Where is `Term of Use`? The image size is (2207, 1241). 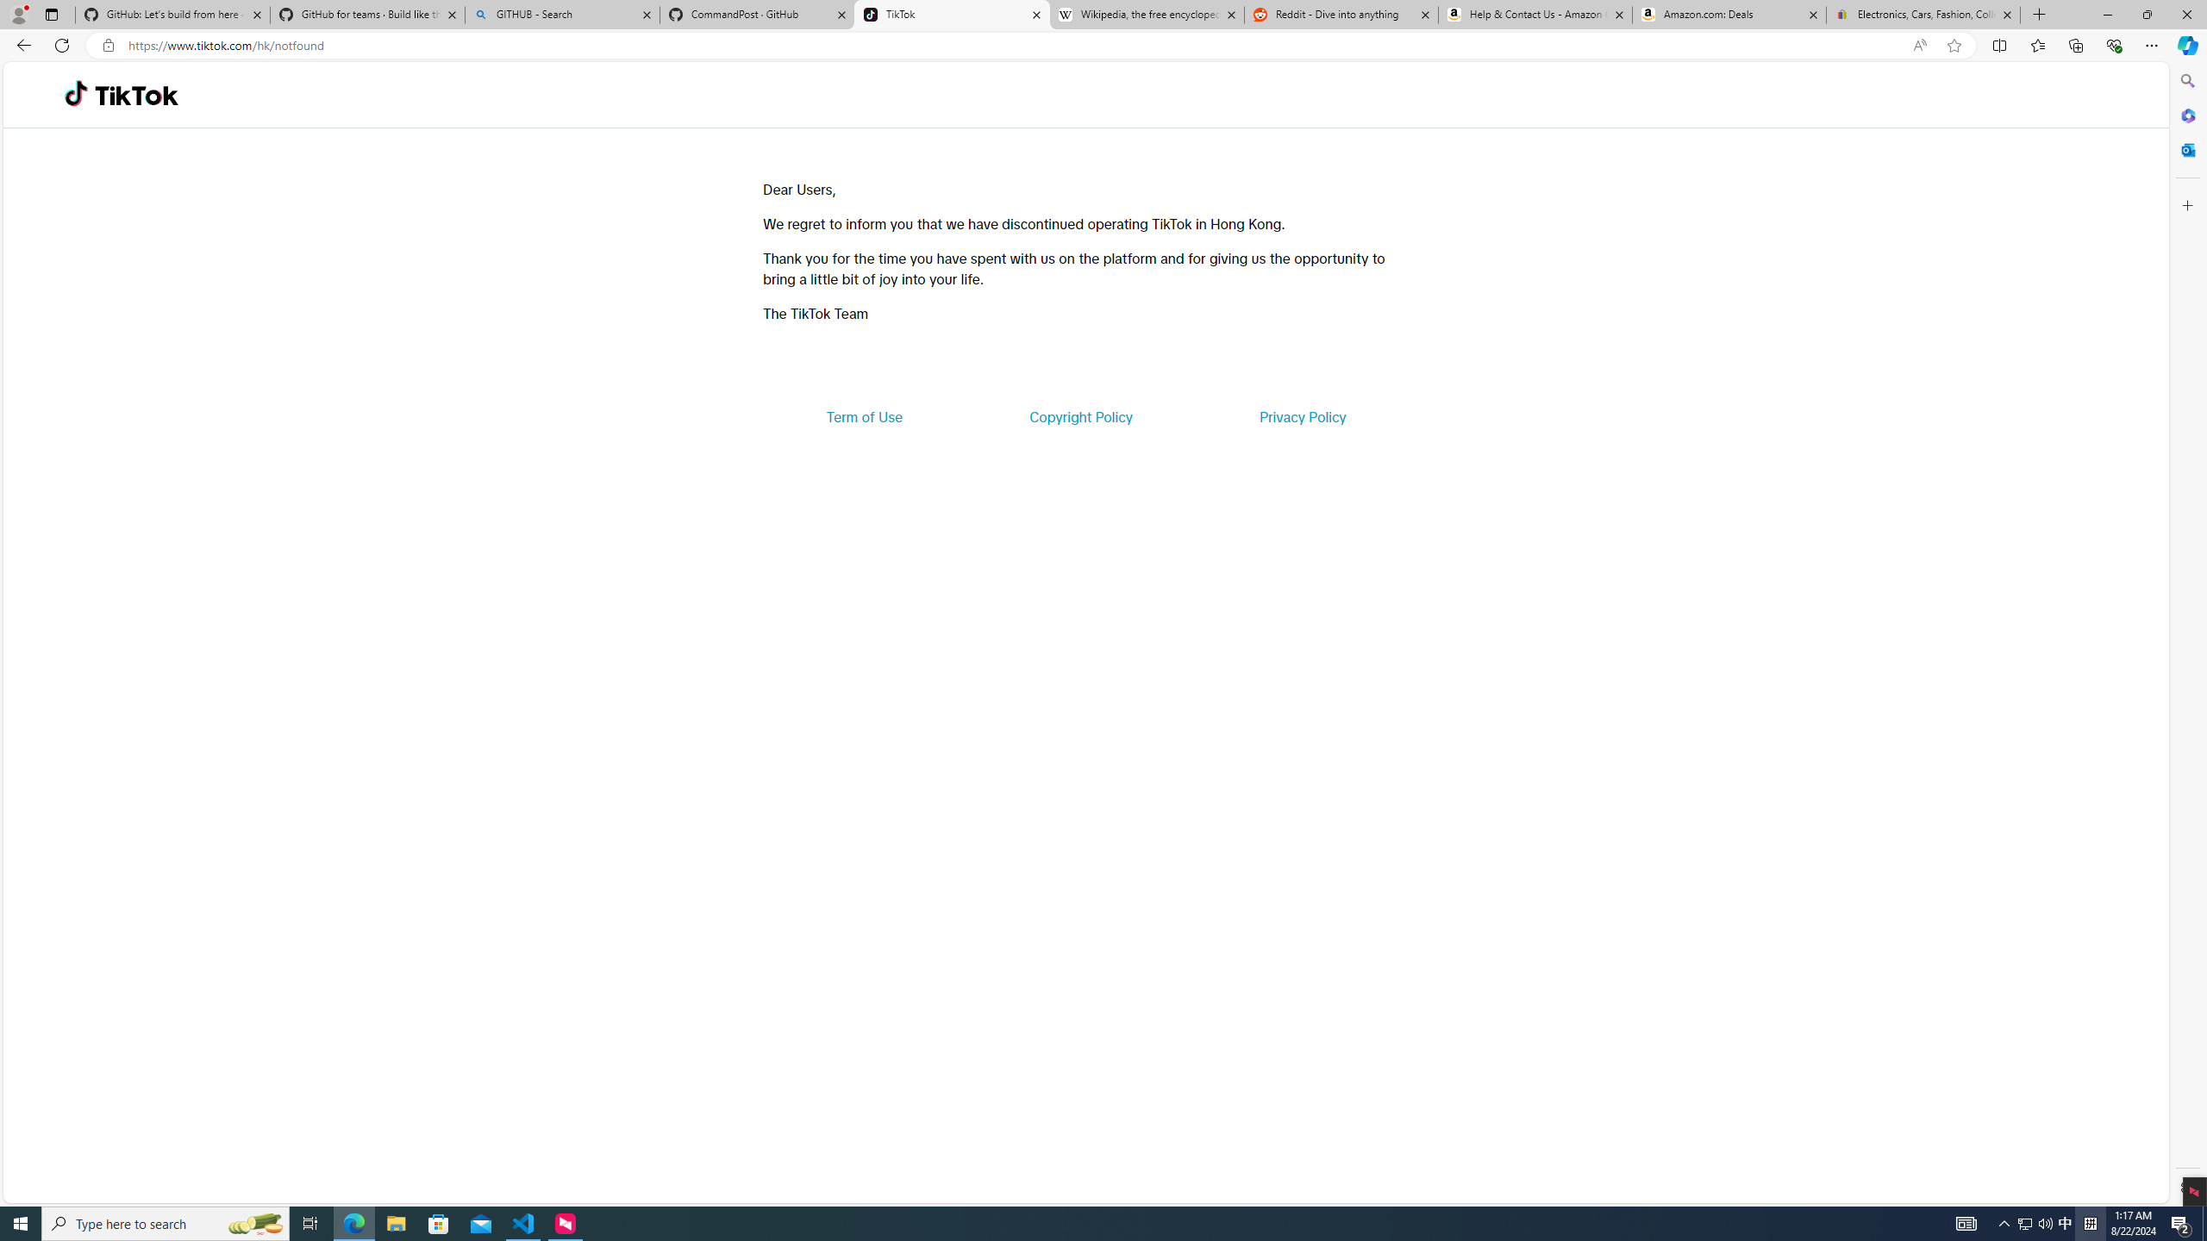 Term of Use is located at coordinates (864, 417).